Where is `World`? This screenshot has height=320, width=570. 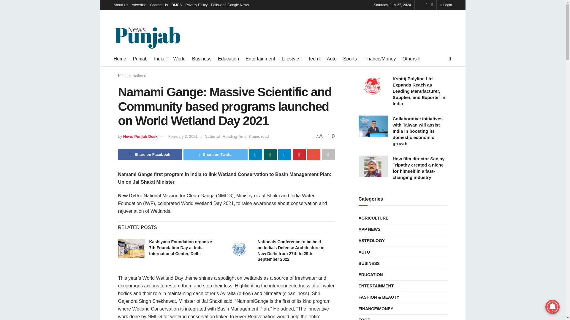
World is located at coordinates (179, 59).